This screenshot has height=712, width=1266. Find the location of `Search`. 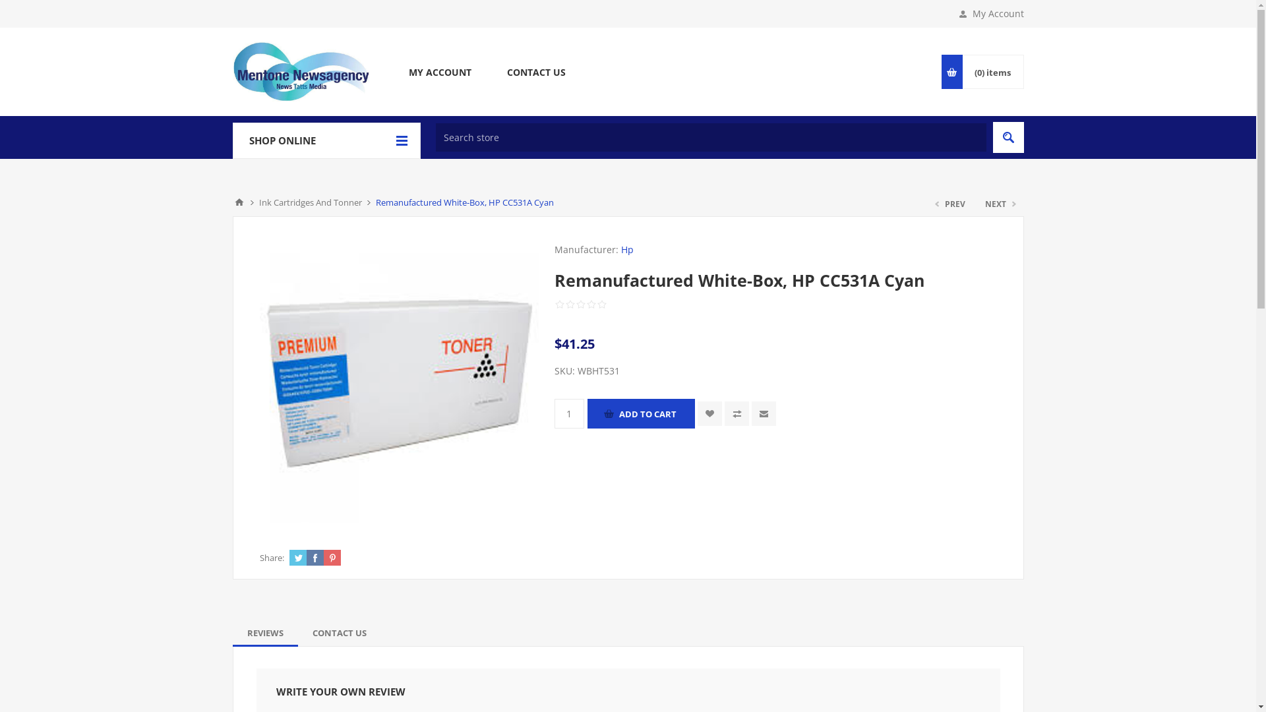

Search is located at coordinates (1009, 137).